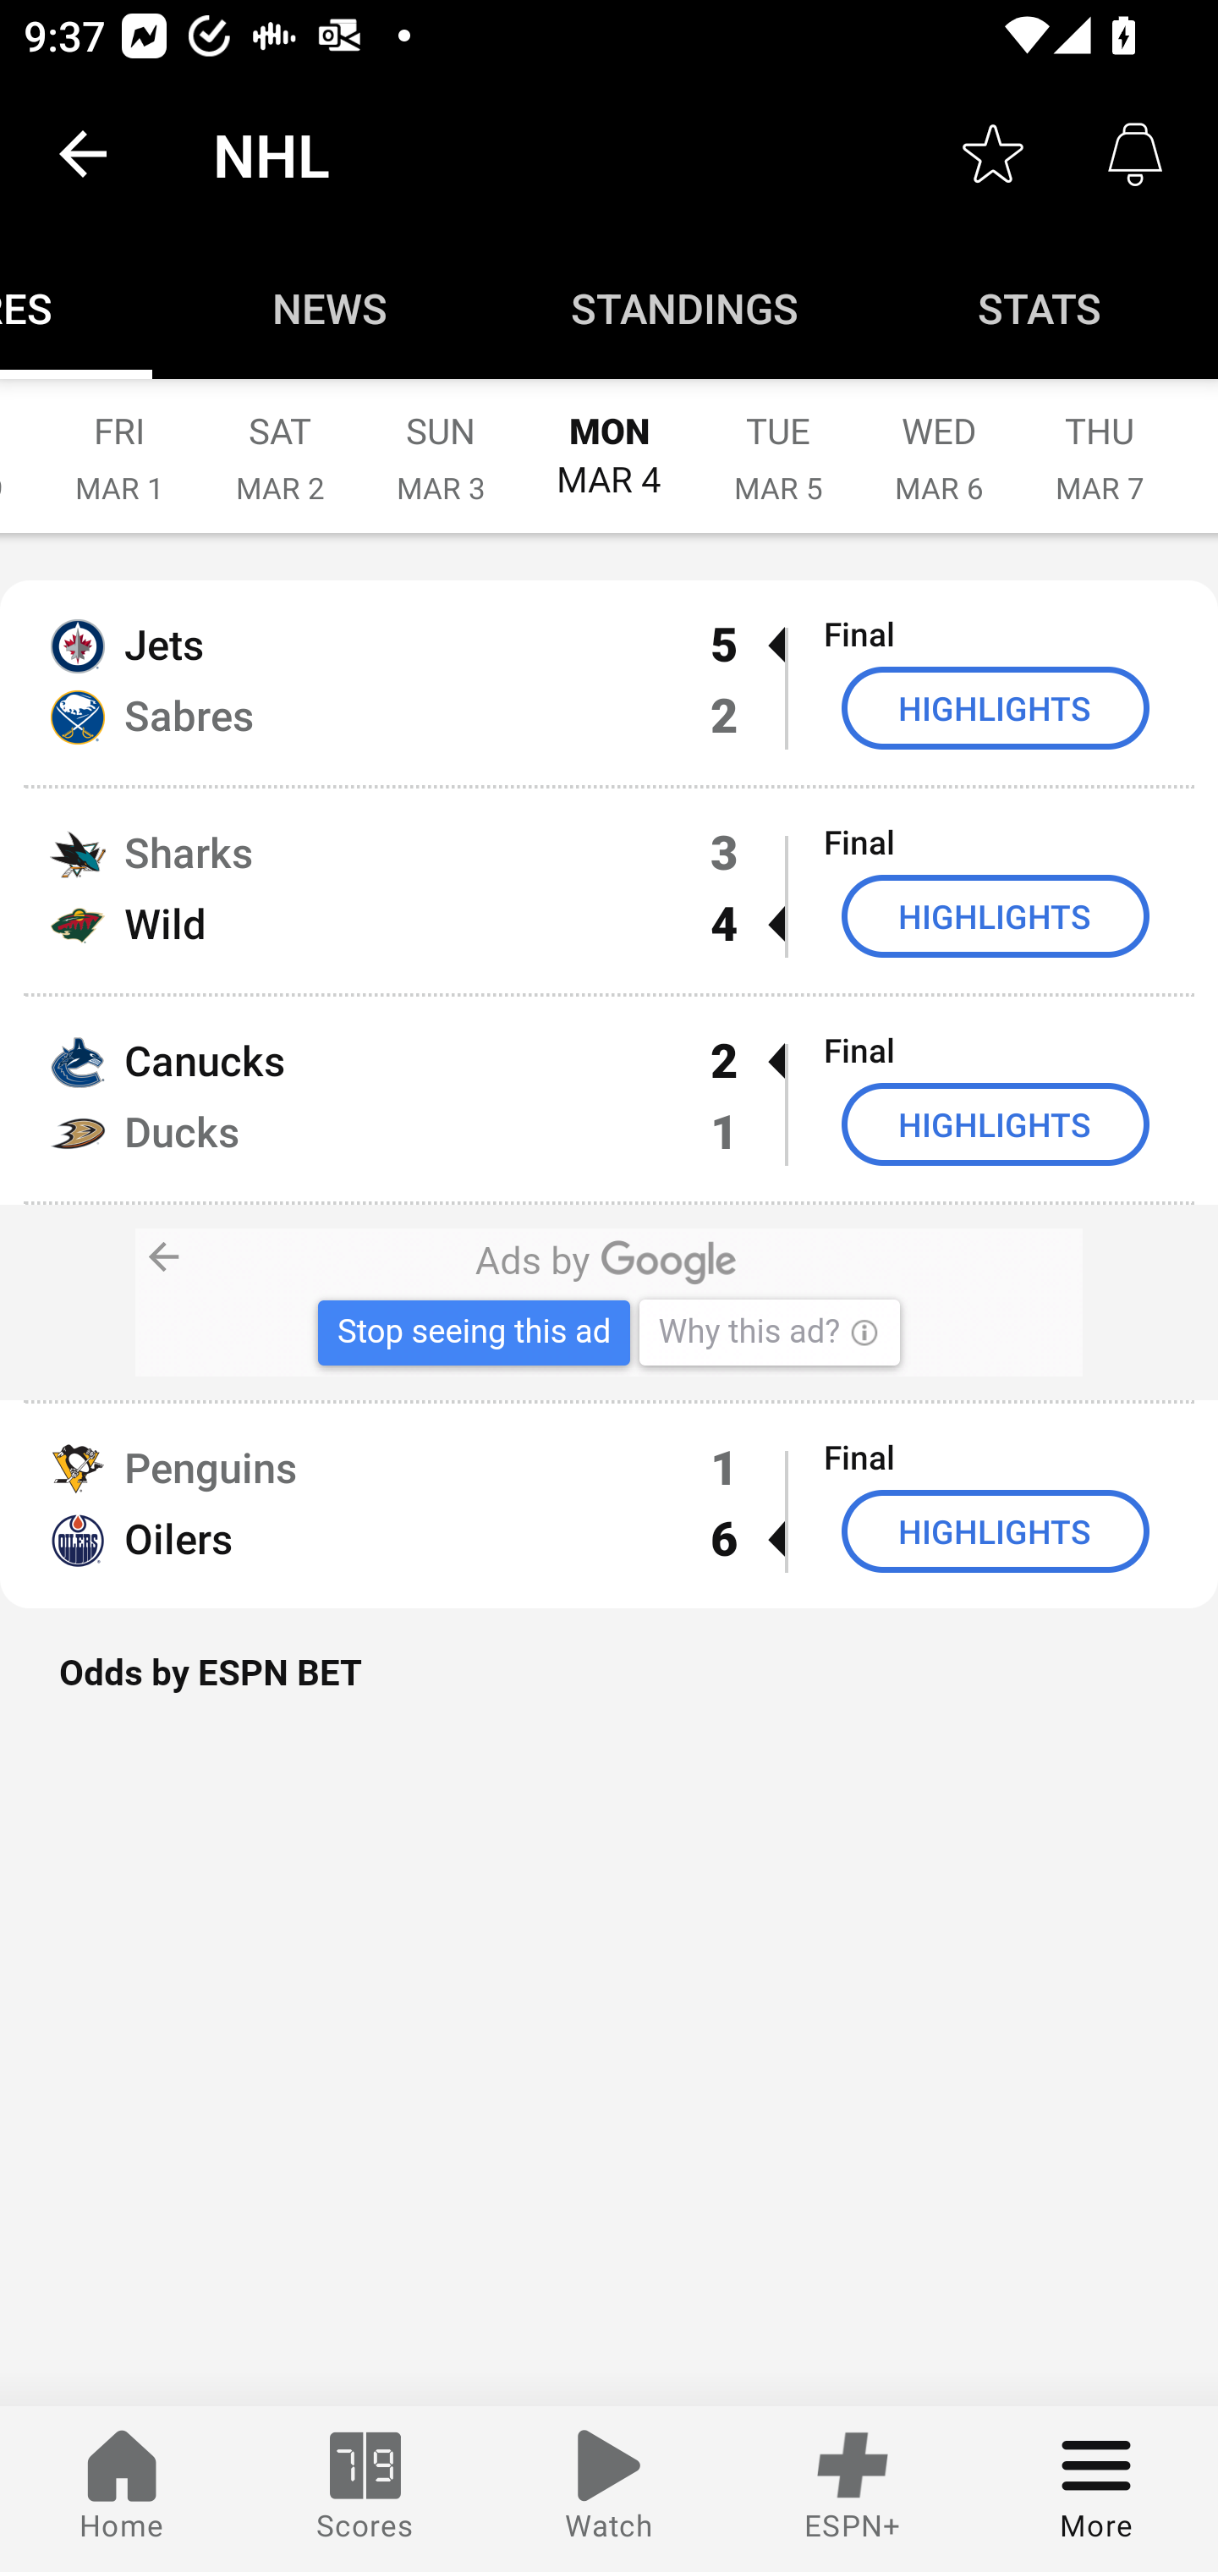 Image resolution: width=1218 pixels, height=2572 pixels. What do you see at coordinates (778, 440) in the screenshot?
I see `TUE MAR 5` at bounding box center [778, 440].